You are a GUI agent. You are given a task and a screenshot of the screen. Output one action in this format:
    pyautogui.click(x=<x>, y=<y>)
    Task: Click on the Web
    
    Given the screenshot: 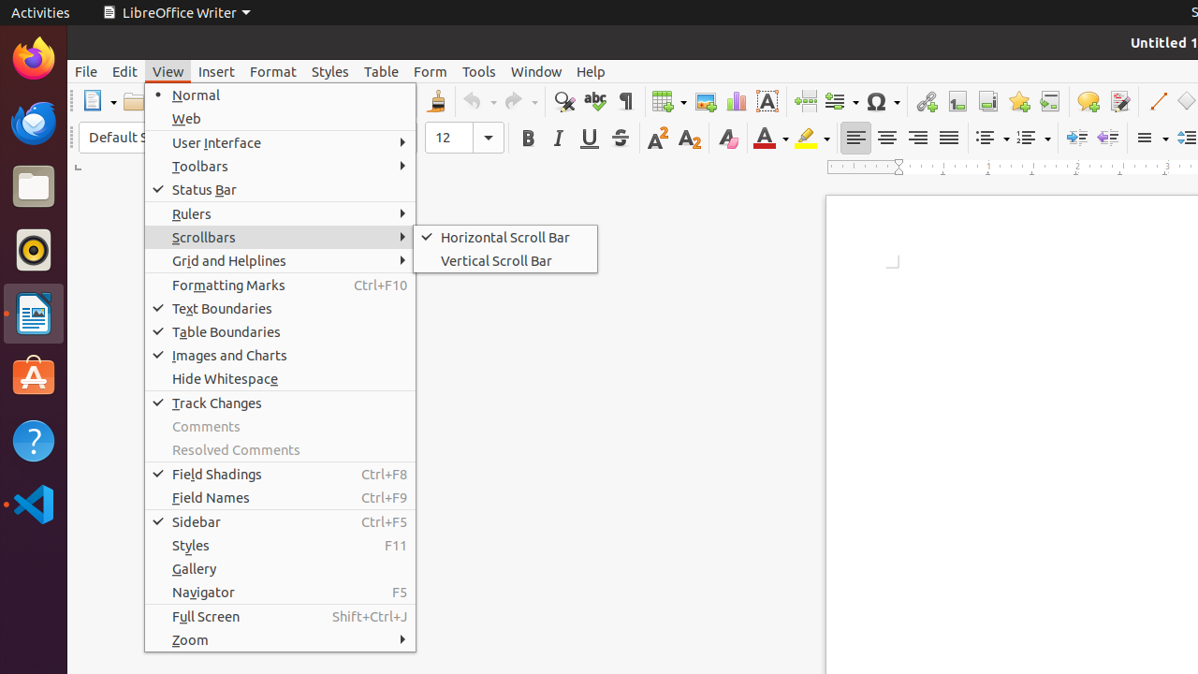 What is the action you would take?
    pyautogui.click(x=281, y=118)
    